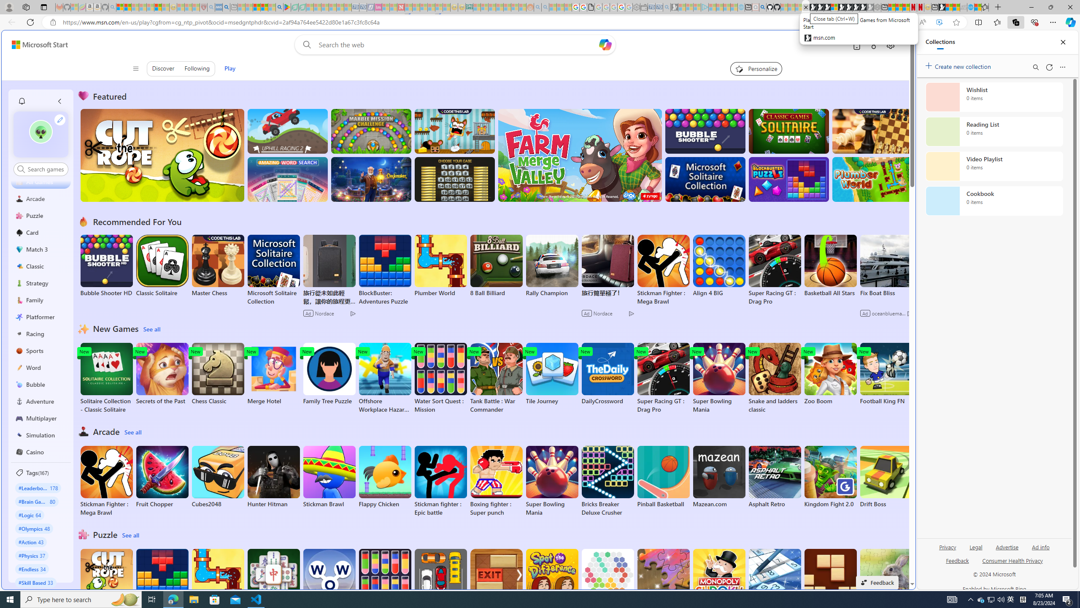 Image resolution: width=1080 pixels, height=608 pixels. Describe the element at coordinates (830, 374) in the screenshot. I see `Zoo Boom` at that location.